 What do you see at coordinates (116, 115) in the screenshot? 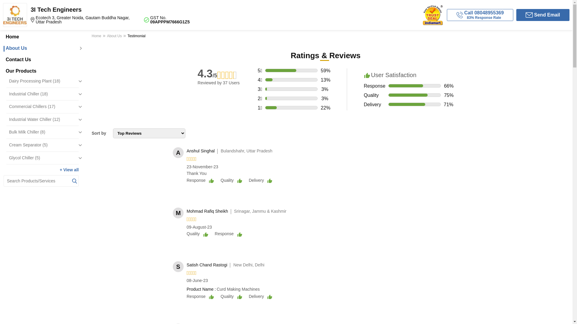
I see `0` at bounding box center [116, 115].